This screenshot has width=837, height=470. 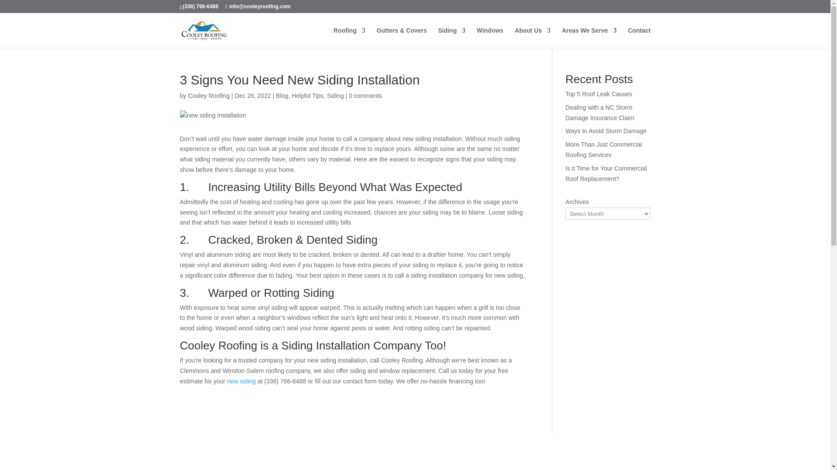 What do you see at coordinates (606, 174) in the screenshot?
I see `Is it Time for Your Commercial Roof Replacement?` at bounding box center [606, 174].